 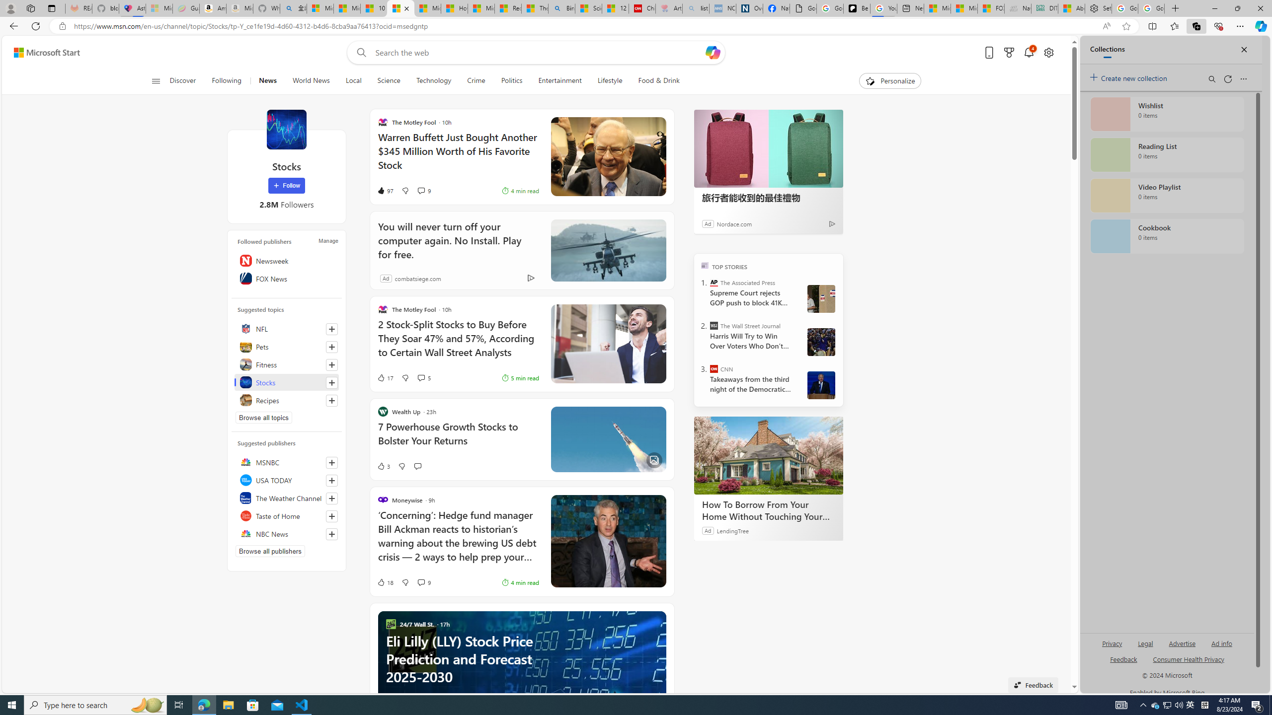 I want to click on Navy Quest, so click(x=1018, y=8).